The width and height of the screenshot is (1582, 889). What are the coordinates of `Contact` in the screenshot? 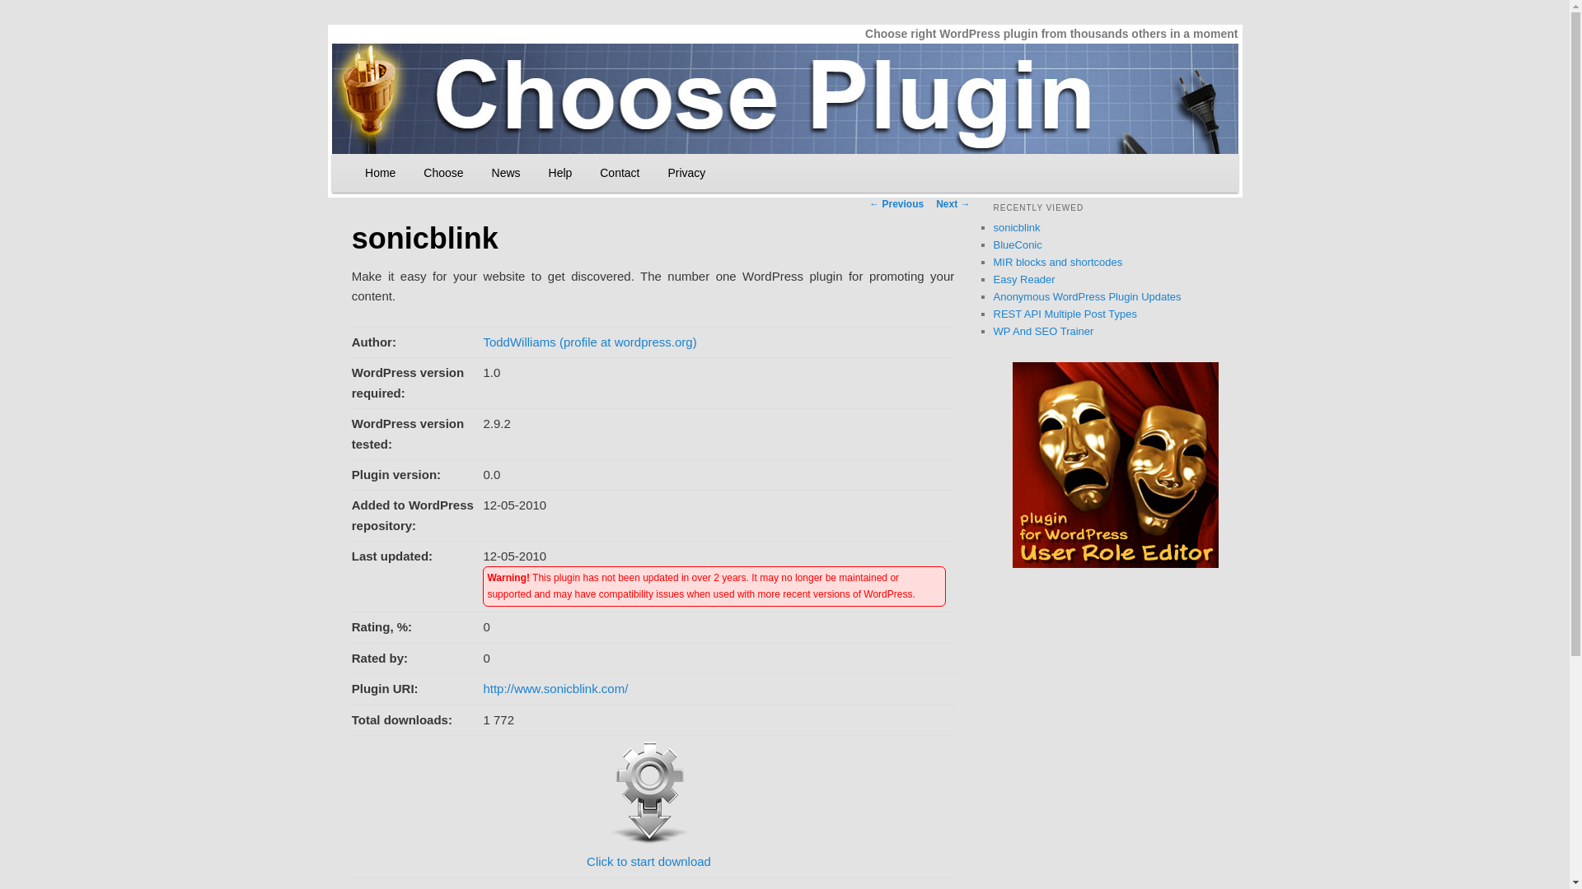 It's located at (619, 173).